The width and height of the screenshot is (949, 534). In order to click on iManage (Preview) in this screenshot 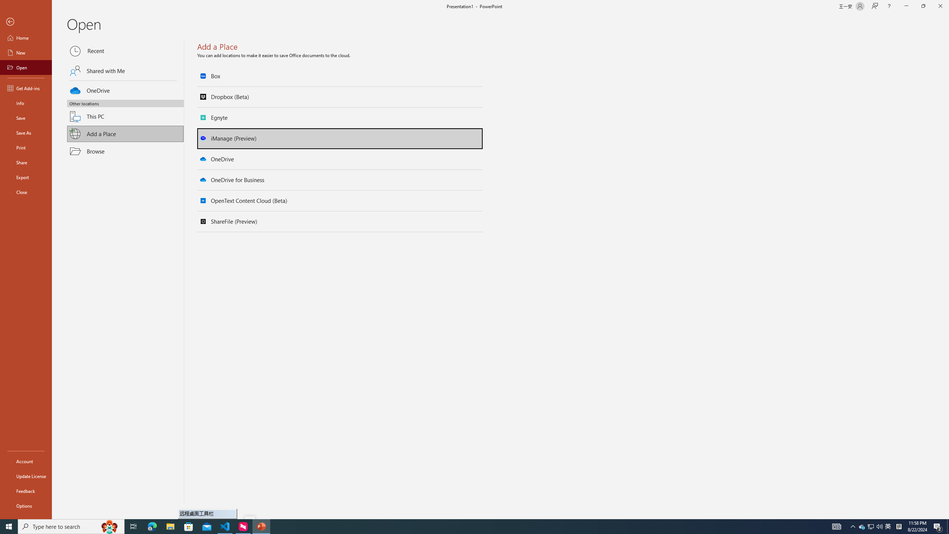, I will do `click(340, 138)`.